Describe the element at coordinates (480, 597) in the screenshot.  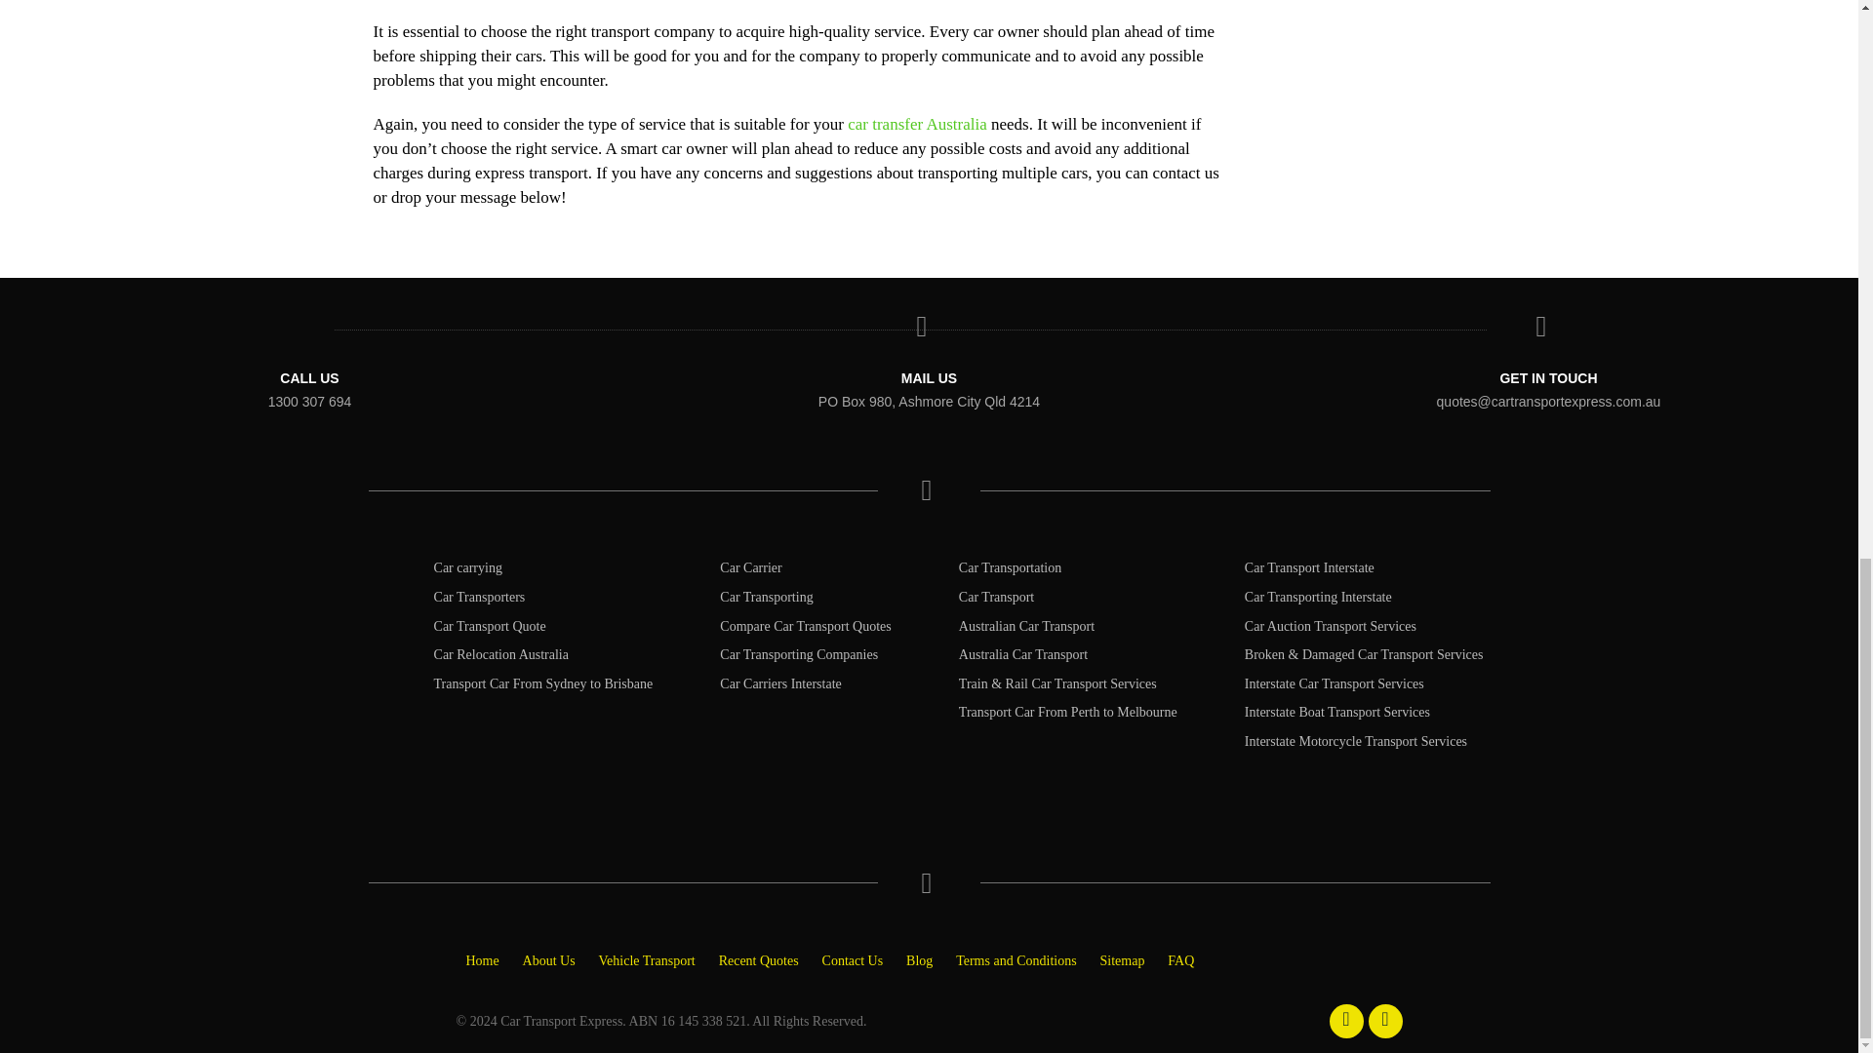
I see `Car Transporters` at that location.